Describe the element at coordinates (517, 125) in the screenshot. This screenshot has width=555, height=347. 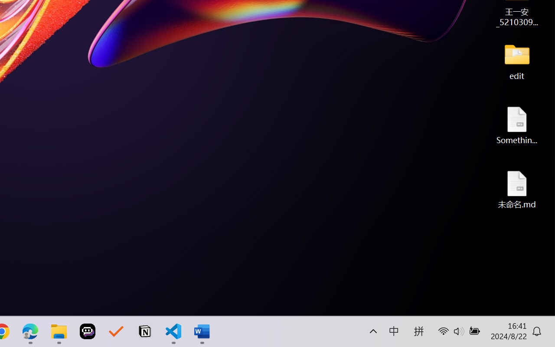
I see `Something.md` at that location.